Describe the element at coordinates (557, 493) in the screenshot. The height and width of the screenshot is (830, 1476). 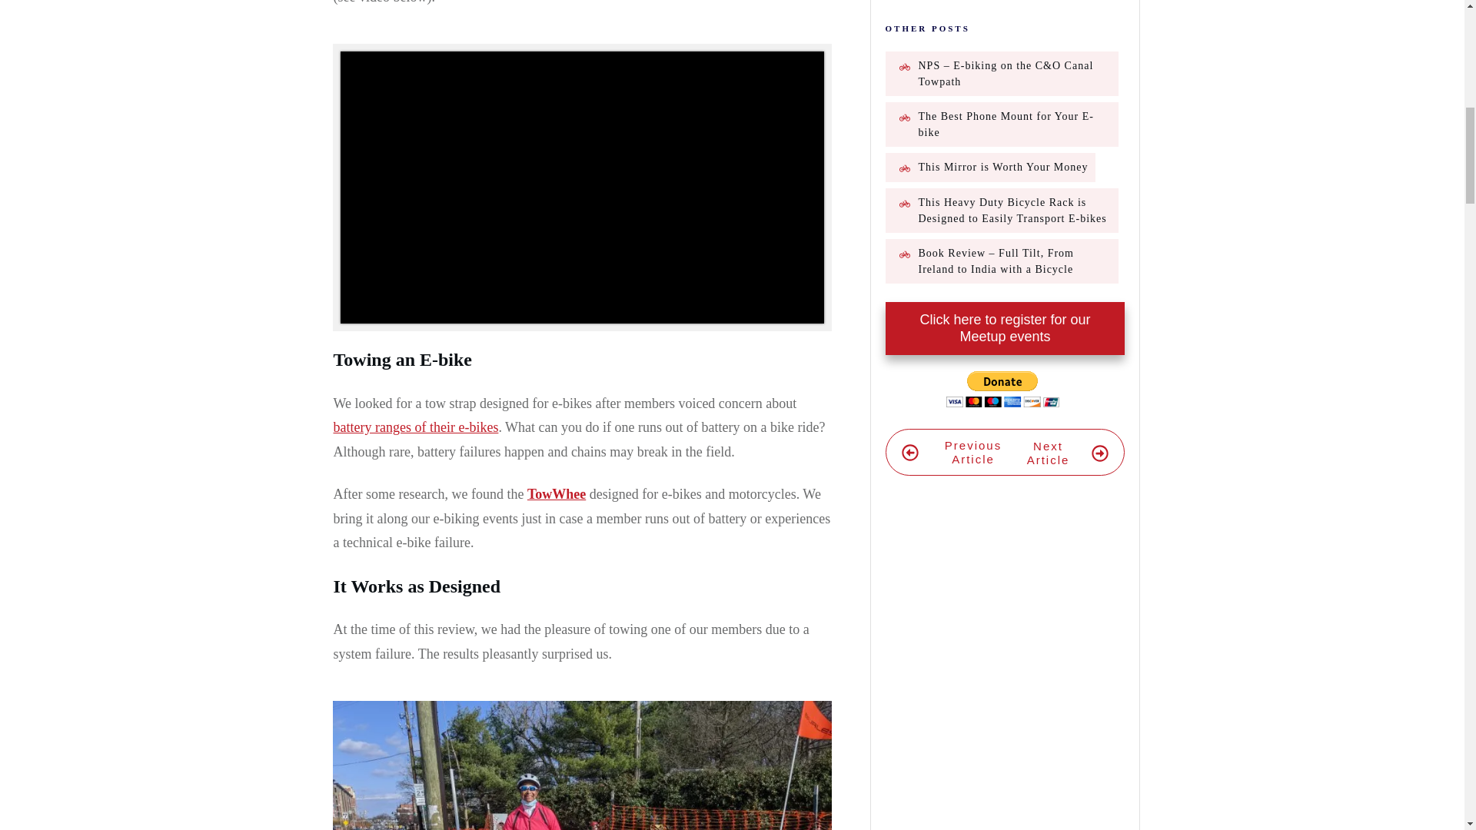
I see `TowWhee` at that location.